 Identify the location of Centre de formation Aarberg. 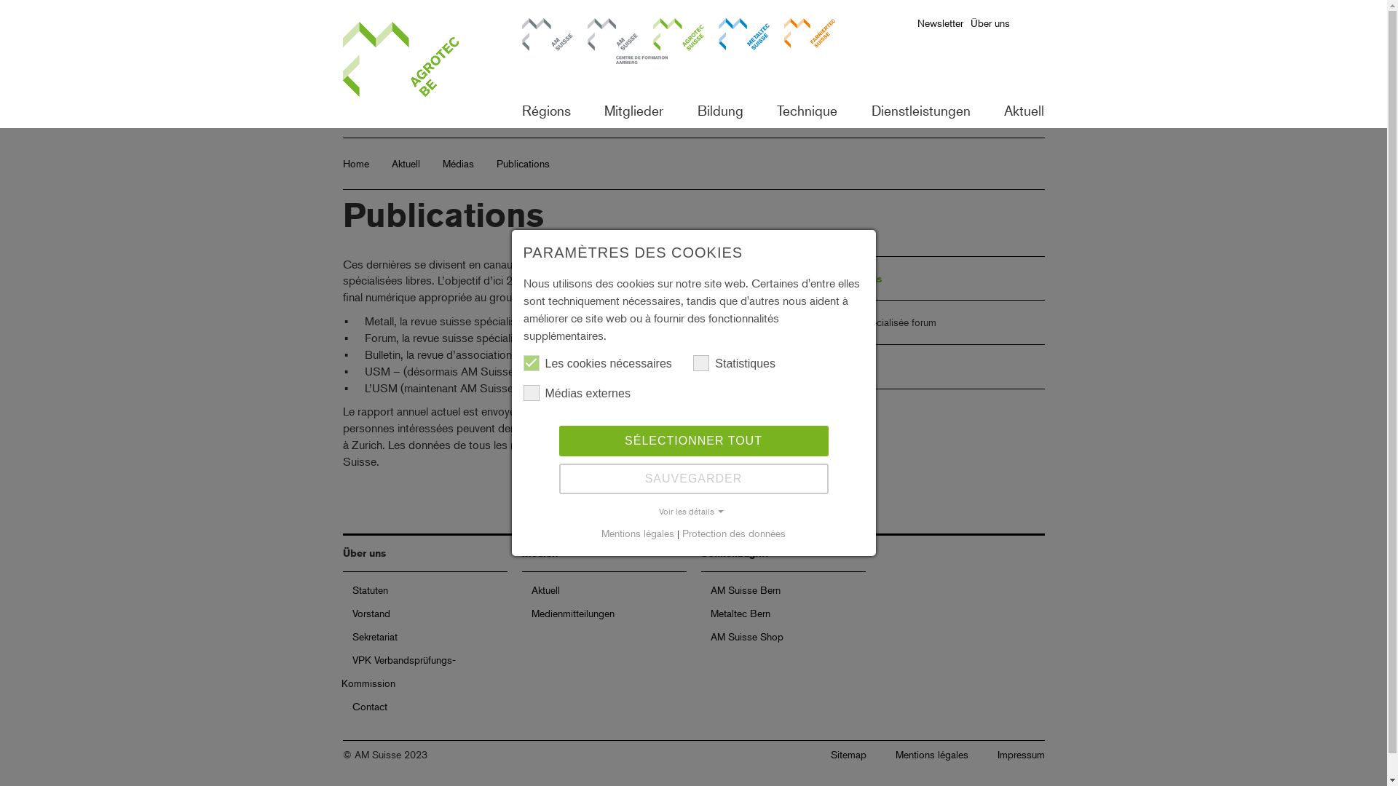
(612, 44).